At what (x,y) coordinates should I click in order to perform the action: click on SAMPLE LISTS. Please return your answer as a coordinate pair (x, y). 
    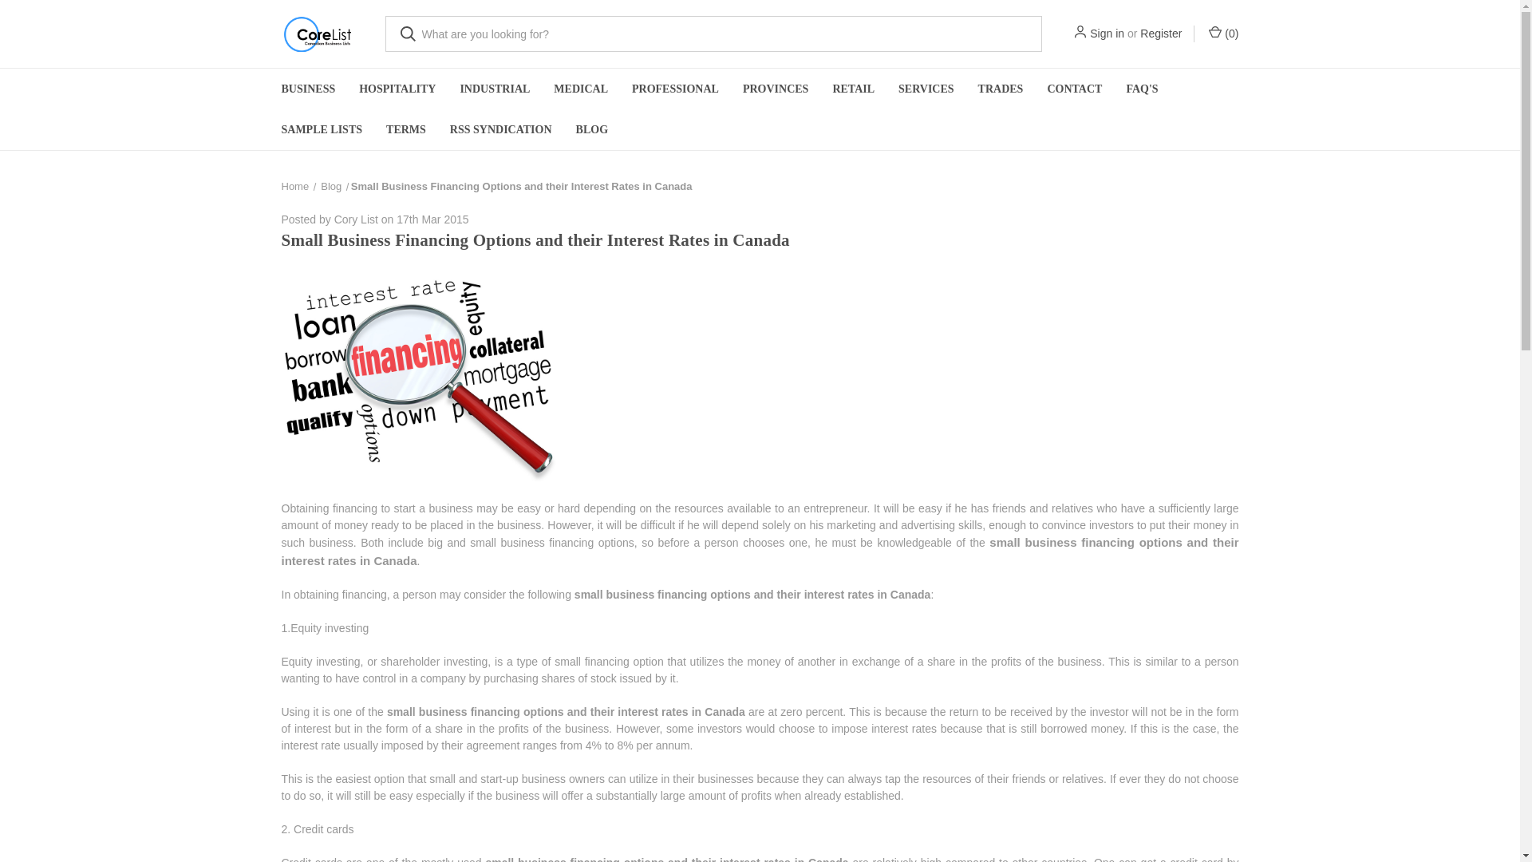
    Looking at the image, I should click on (322, 129).